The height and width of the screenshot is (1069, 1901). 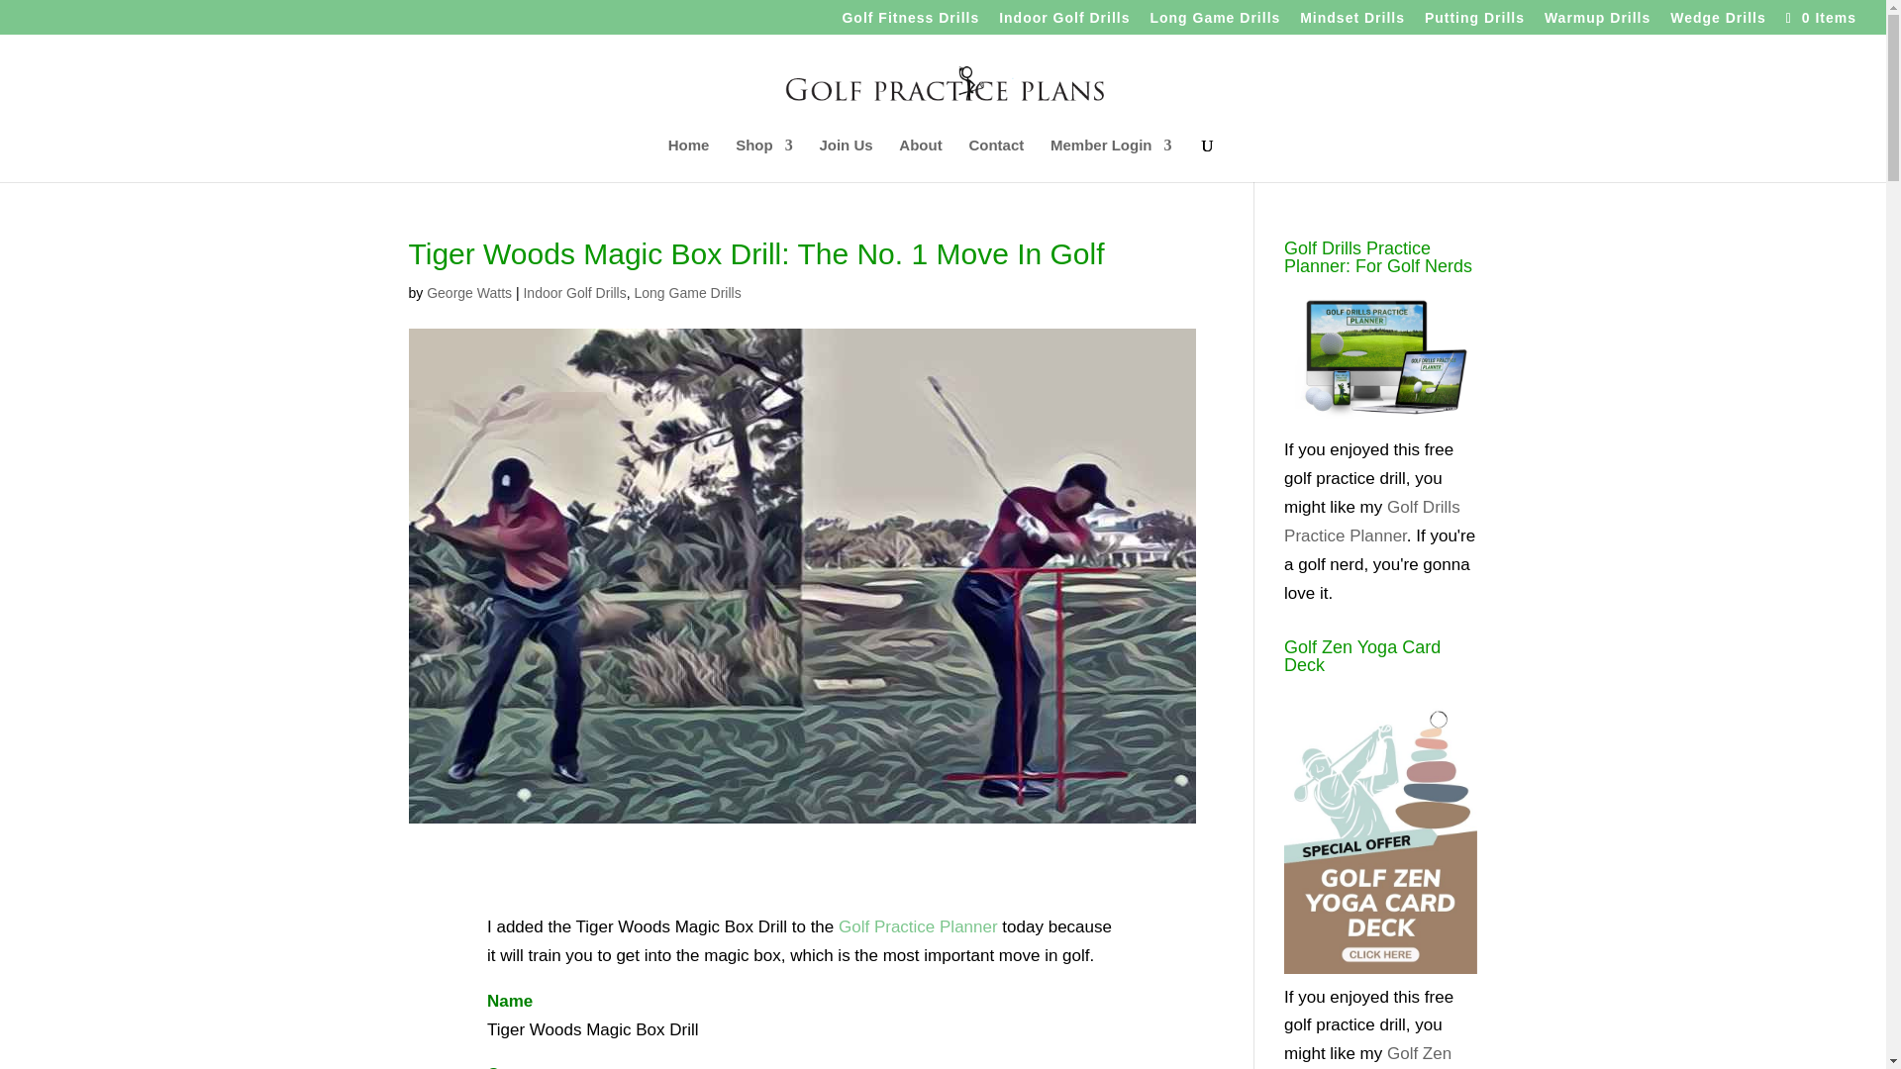 I want to click on Mindset Drills, so click(x=1352, y=22).